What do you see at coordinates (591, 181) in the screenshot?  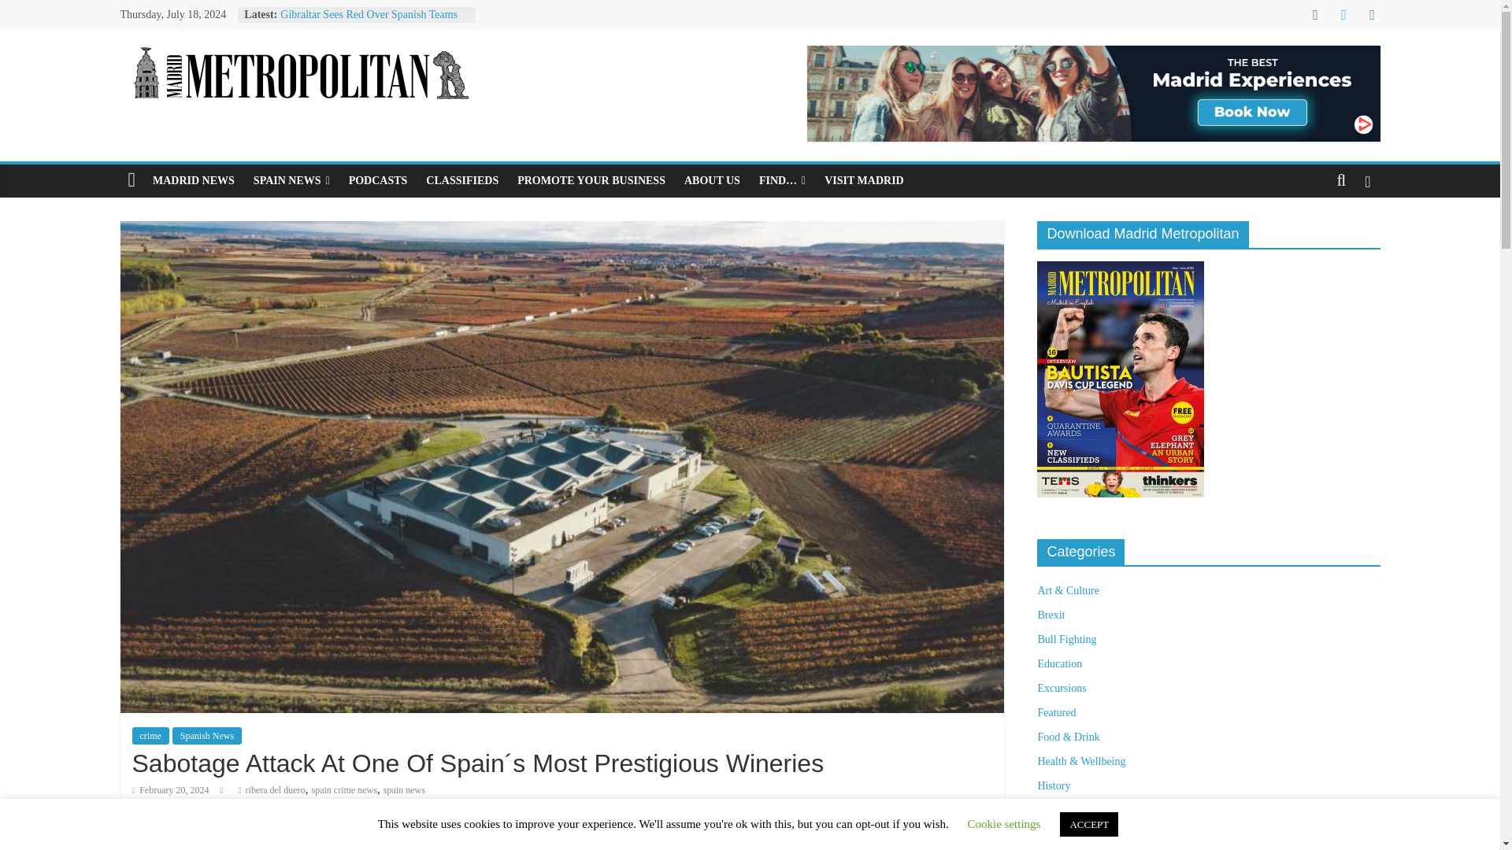 I see `PROMOTE YOUR BUSINESS` at bounding box center [591, 181].